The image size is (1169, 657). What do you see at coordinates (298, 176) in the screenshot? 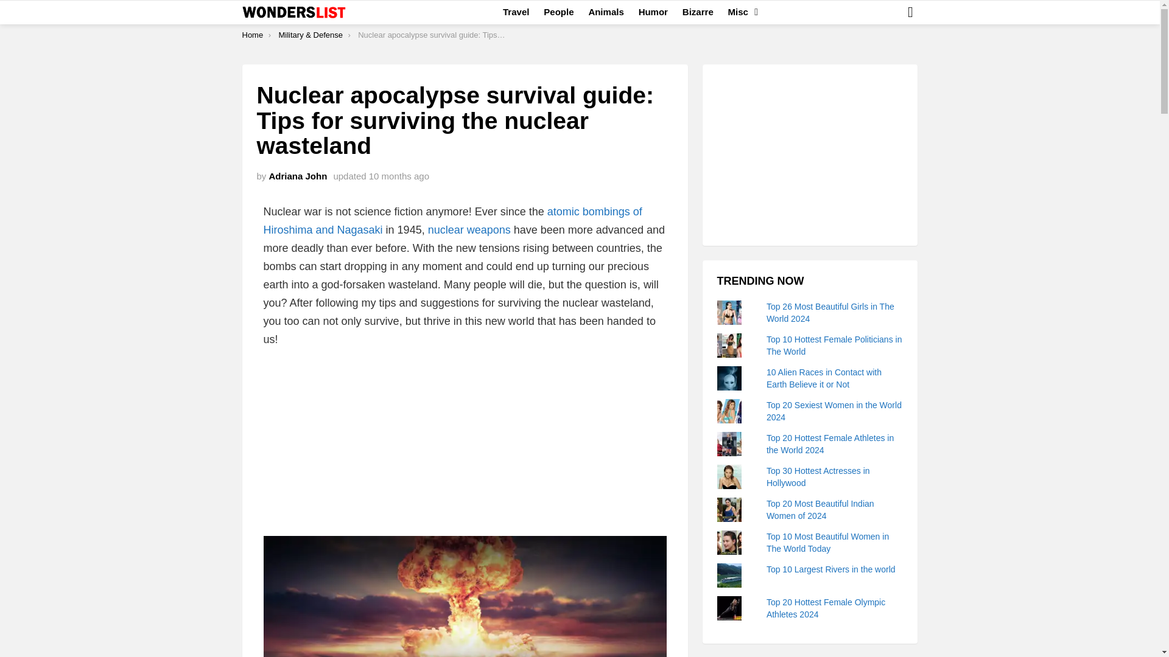
I see `Posts by Adriana John` at bounding box center [298, 176].